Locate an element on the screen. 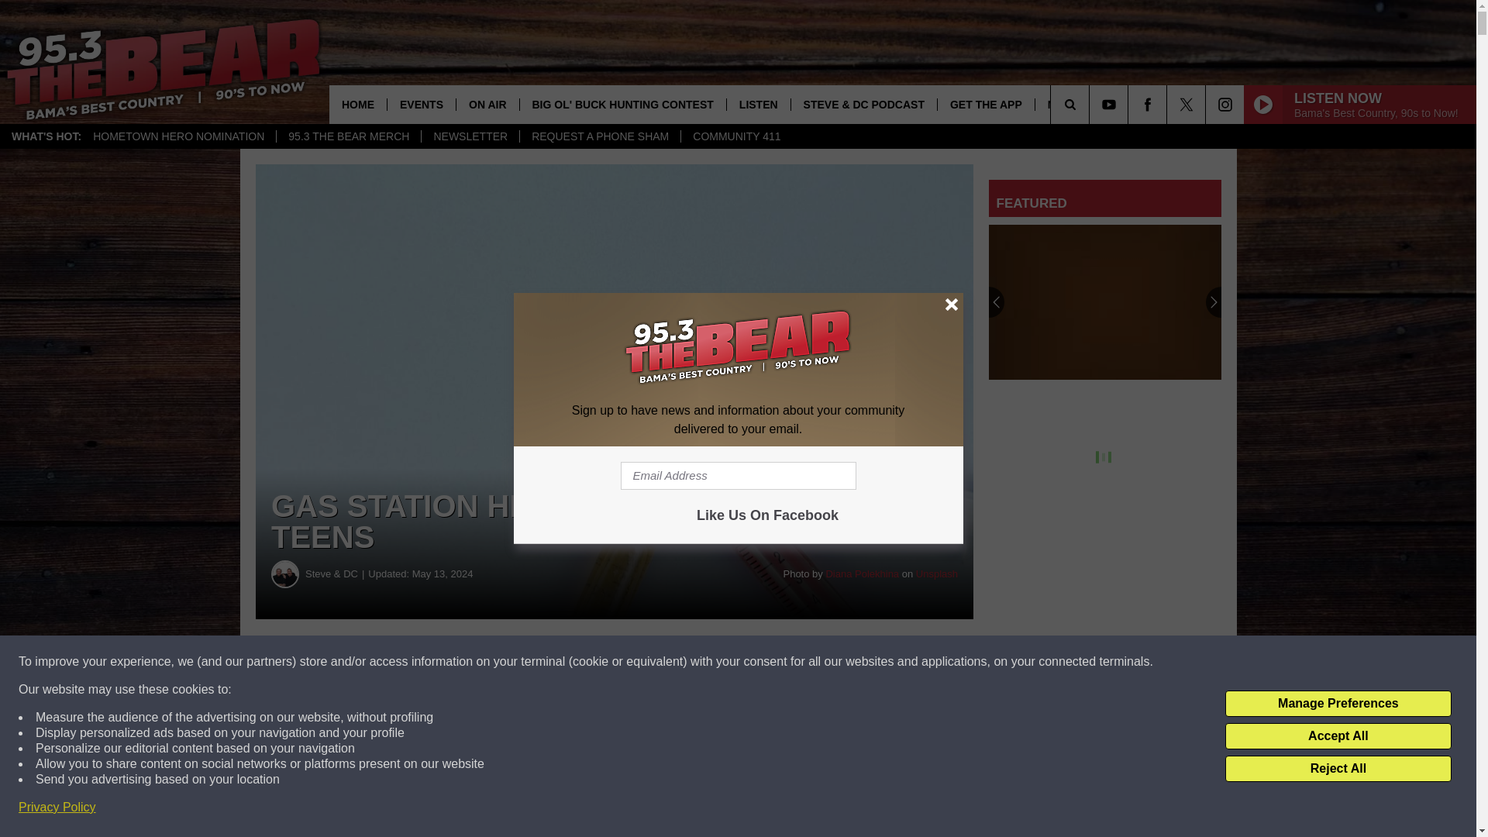  Email Address is located at coordinates (738, 476).